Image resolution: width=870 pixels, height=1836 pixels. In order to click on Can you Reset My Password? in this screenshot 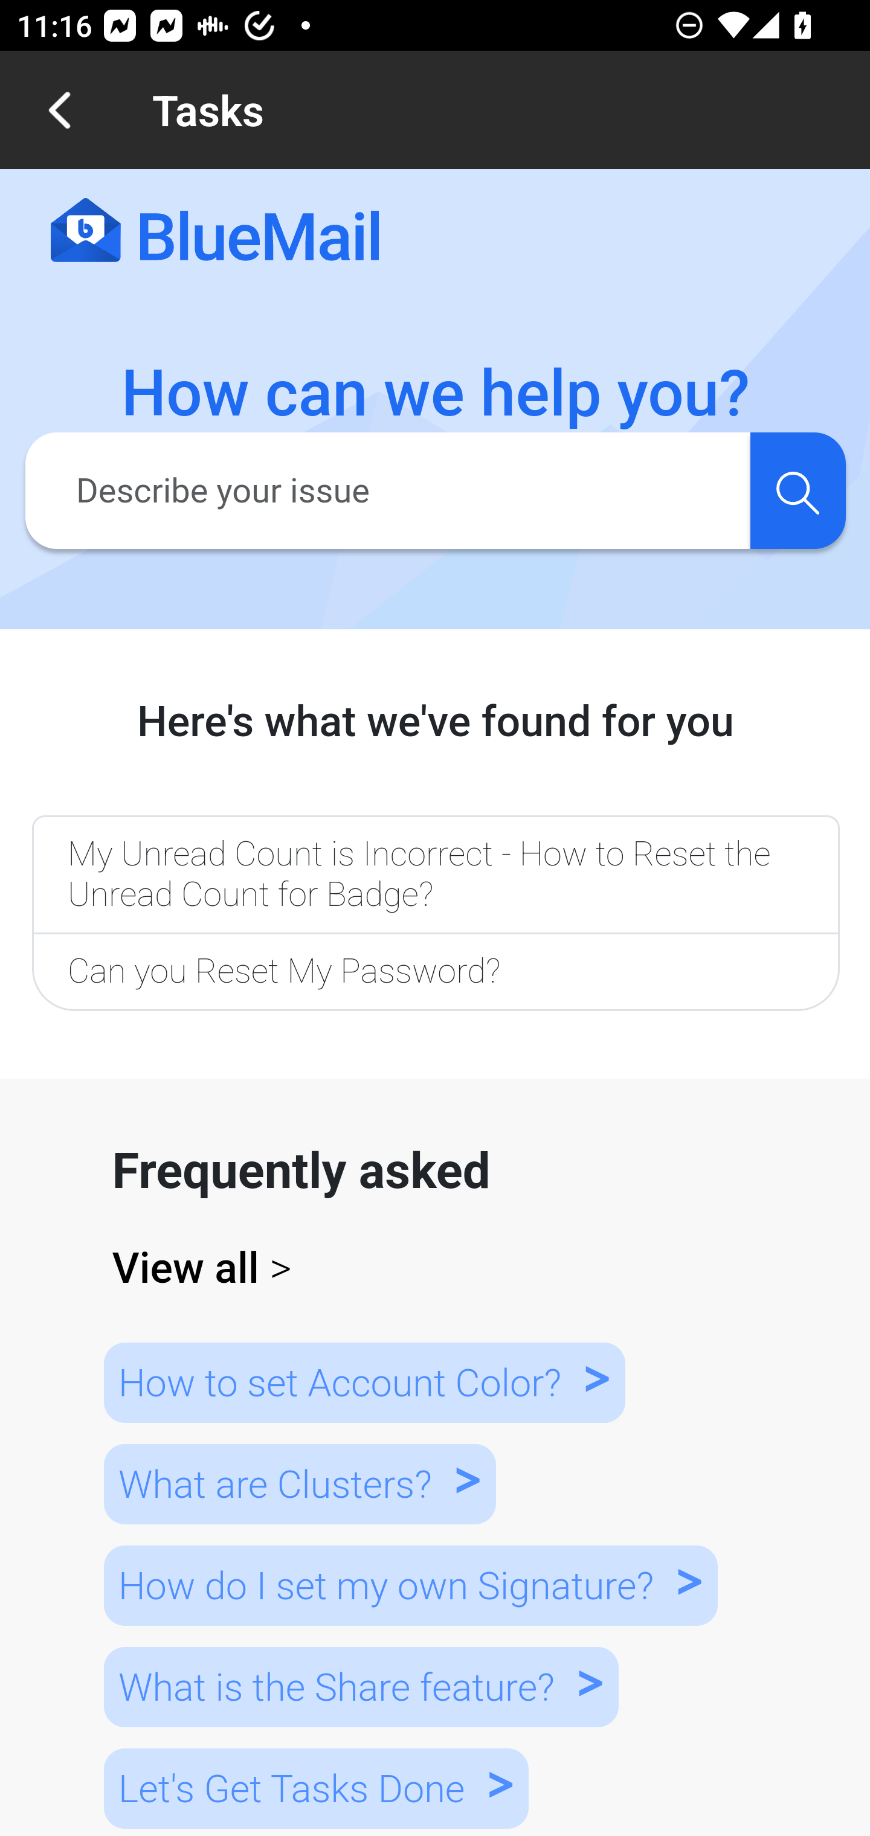, I will do `click(435, 973)`.